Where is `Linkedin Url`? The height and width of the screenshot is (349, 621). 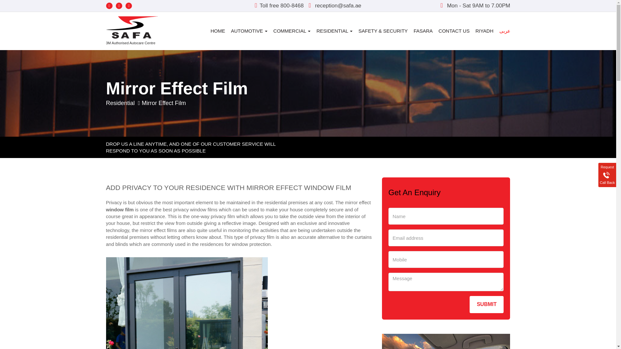 Linkedin Url is located at coordinates (109, 6).